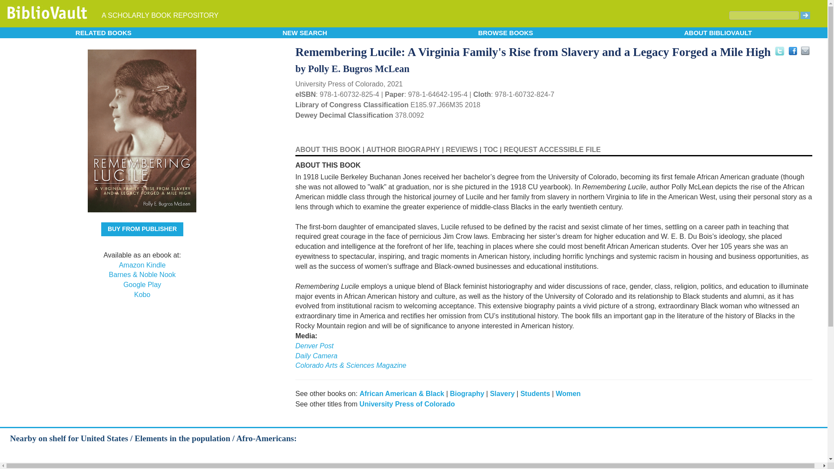 The width and height of the screenshot is (834, 469). Describe the element at coordinates (103, 32) in the screenshot. I see `RELATED BOOKS` at that location.